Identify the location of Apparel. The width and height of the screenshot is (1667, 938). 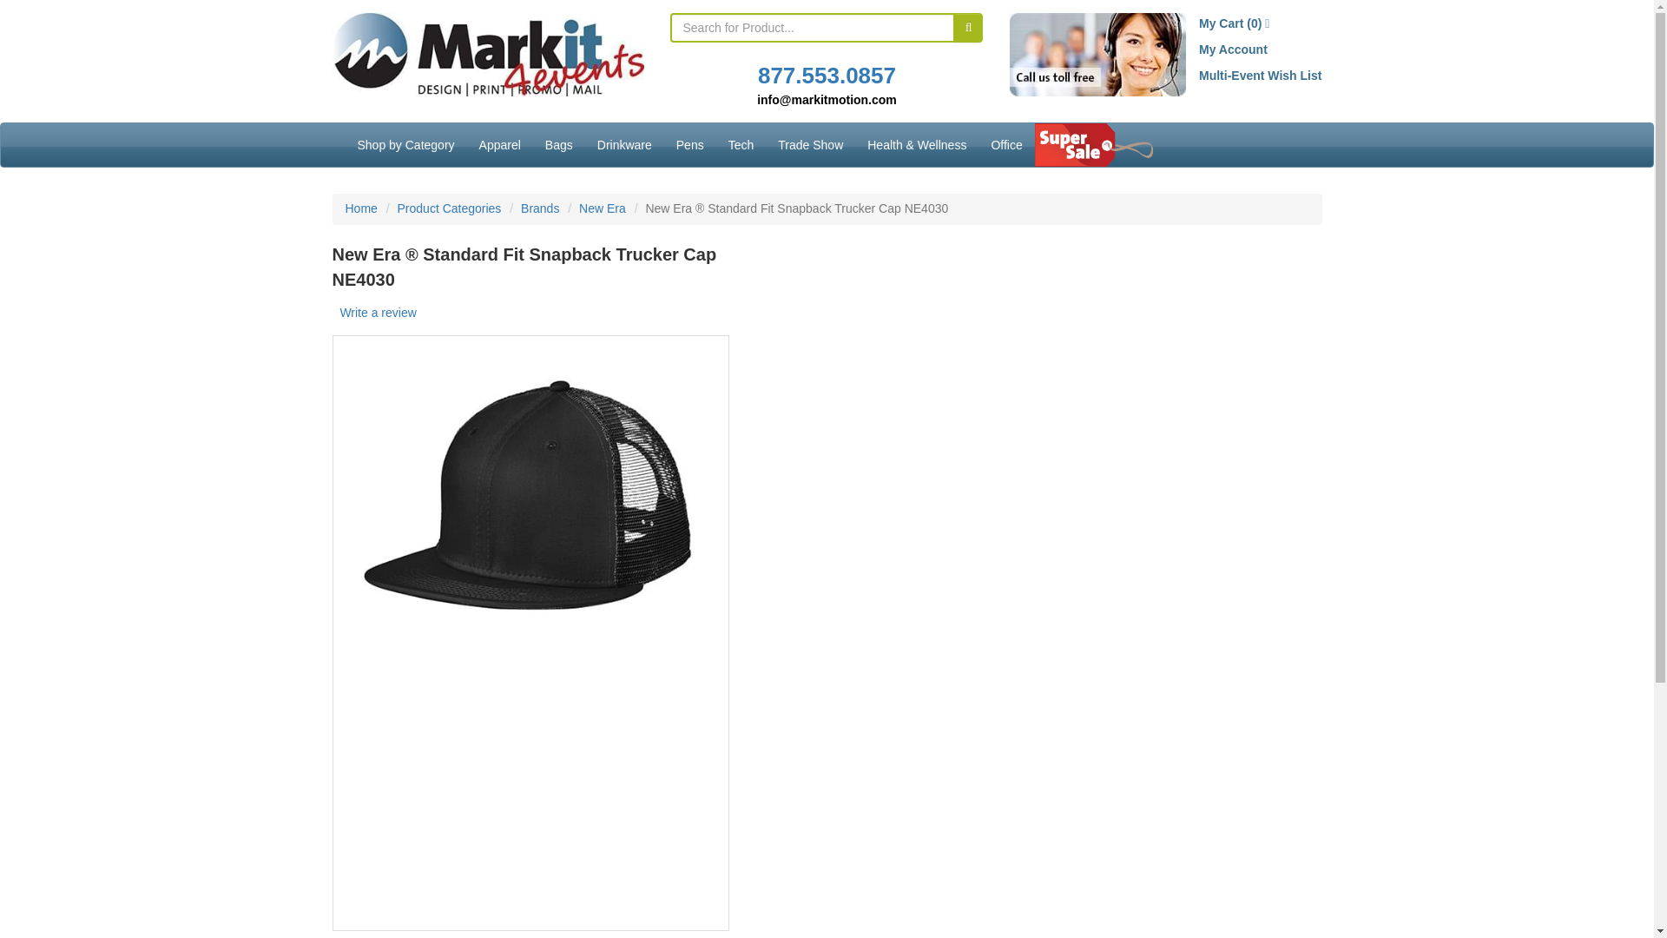
(500, 144).